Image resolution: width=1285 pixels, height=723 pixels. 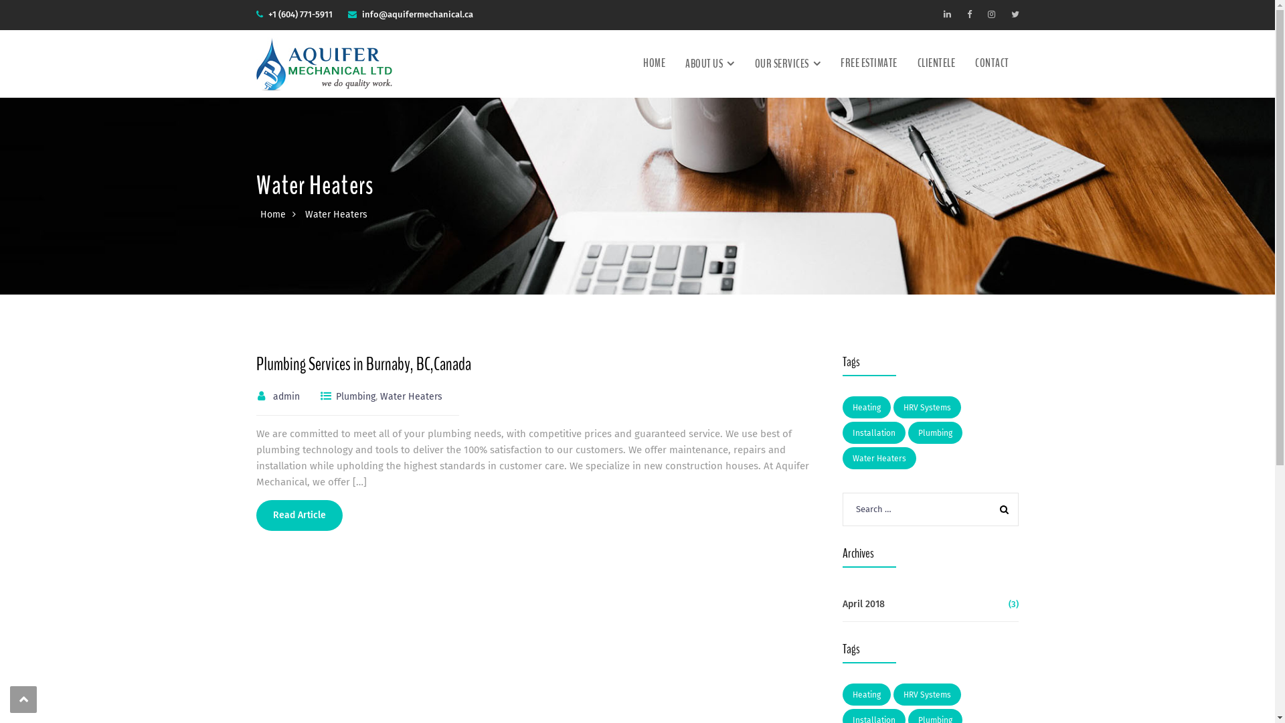 What do you see at coordinates (324, 63) in the screenshot?
I see `Aquifer Mechanical` at bounding box center [324, 63].